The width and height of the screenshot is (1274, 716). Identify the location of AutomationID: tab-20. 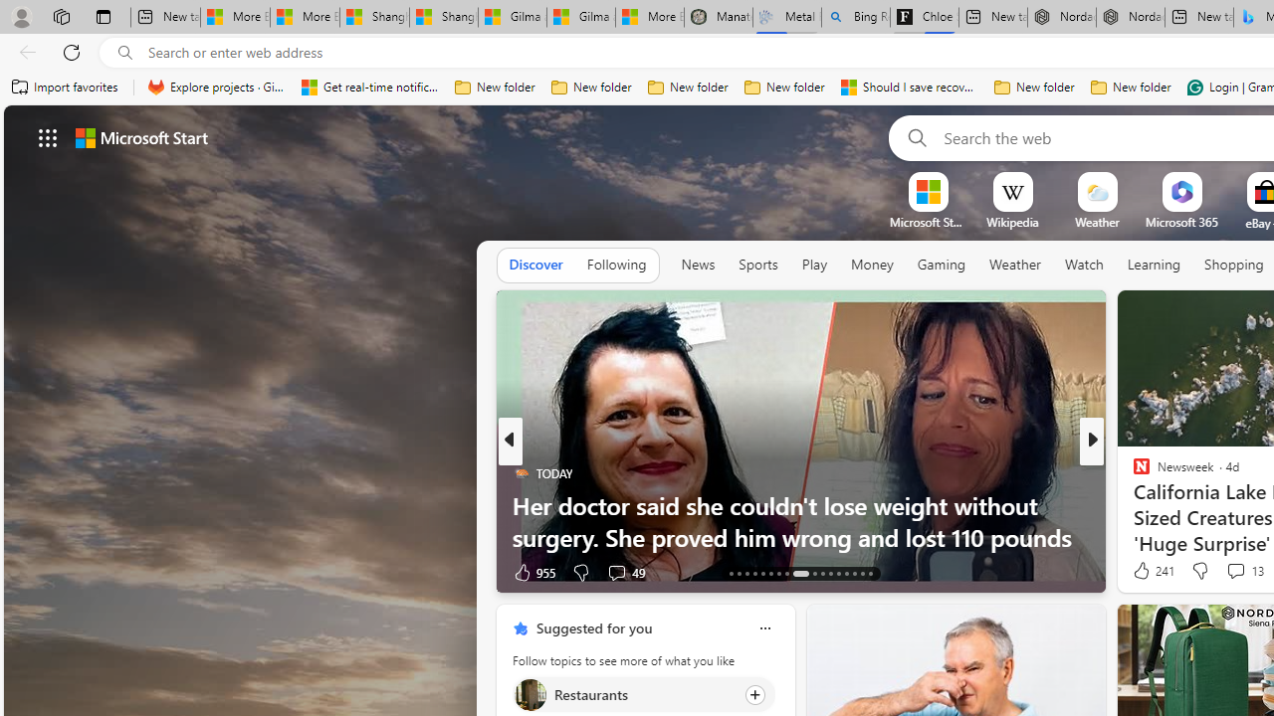
(786, 573).